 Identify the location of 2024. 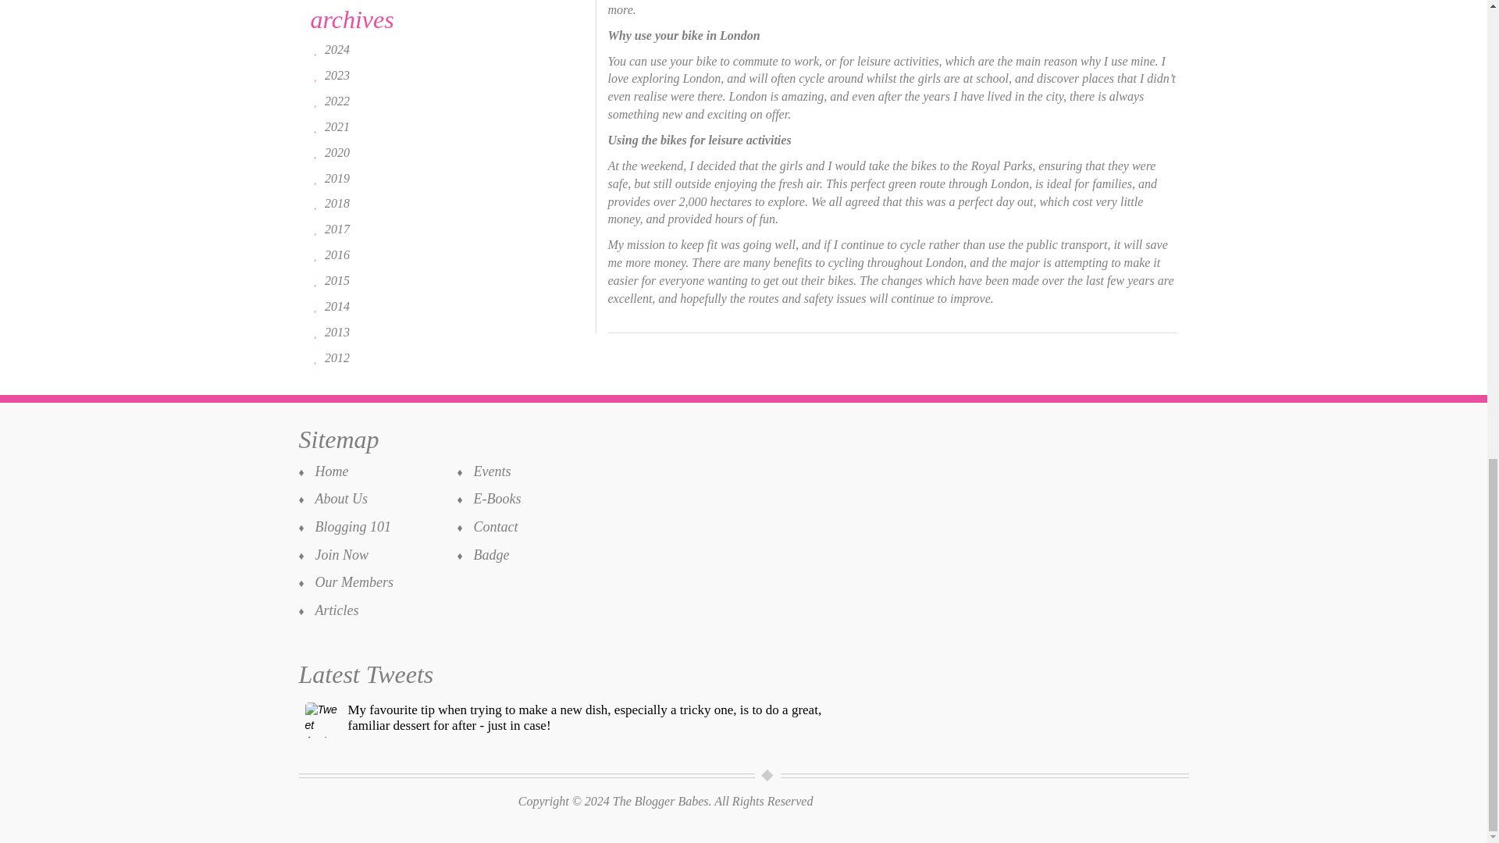
(337, 50).